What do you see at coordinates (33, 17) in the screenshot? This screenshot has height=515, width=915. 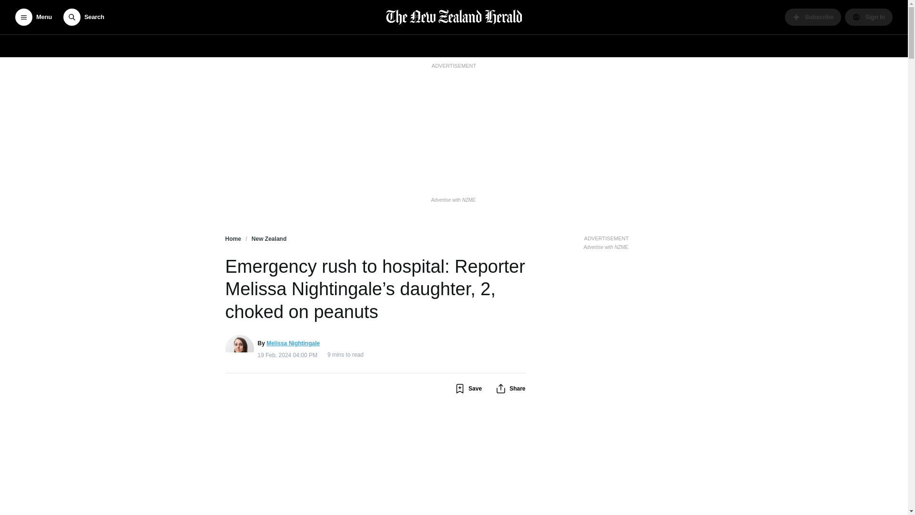 I see `Menu` at bounding box center [33, 17].